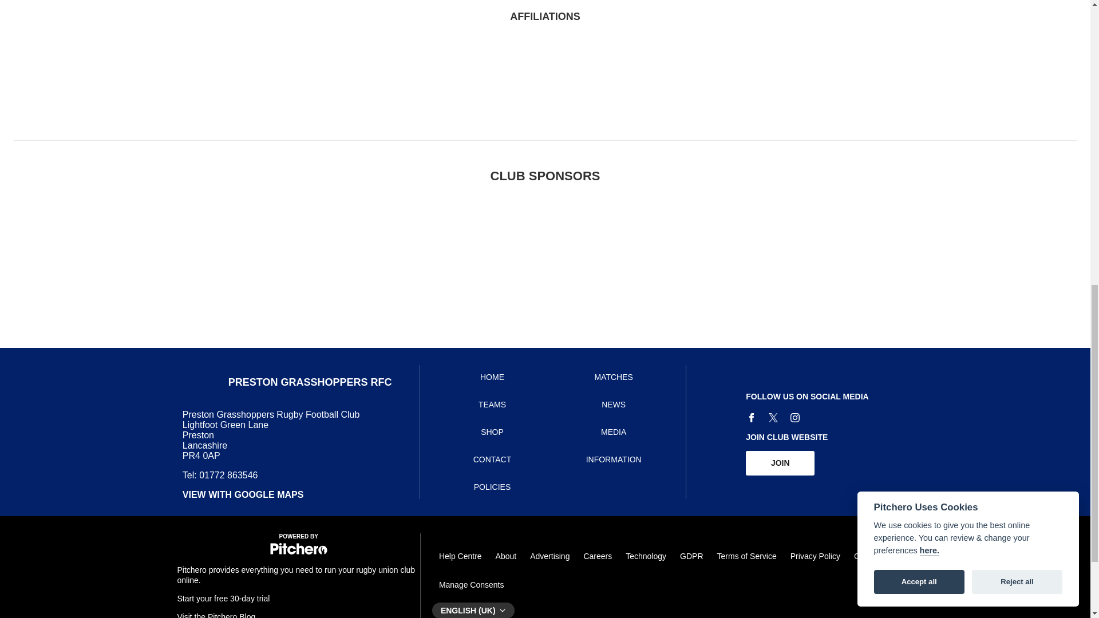 This screenshot has height=618, width=1099. Describe the element at coordinates (247, 252) in the screenshot. I see `Club Sponsor - Harrison Drury Solicitors` at that location.